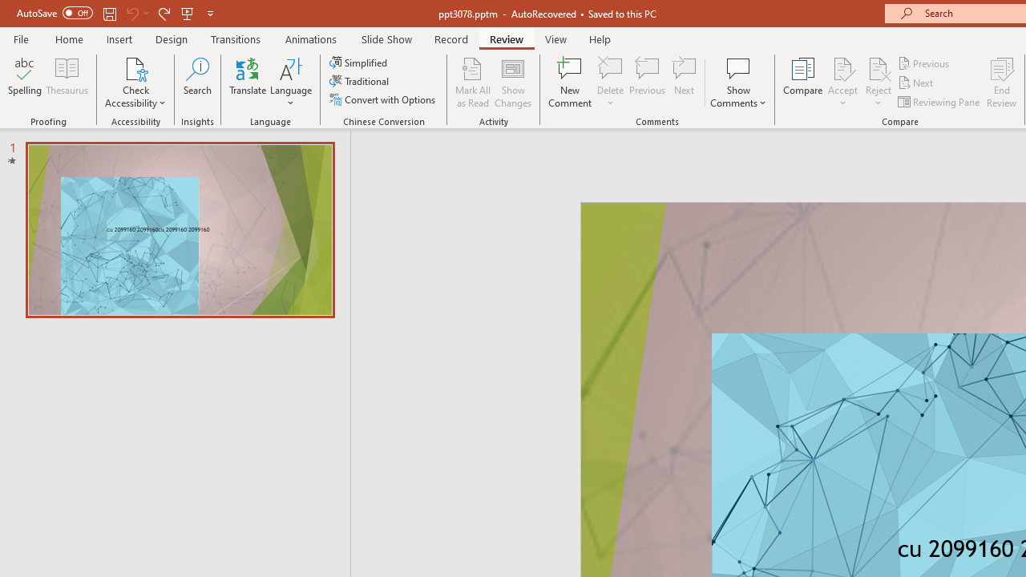 The image size is (1026, 577). I want to click on Next, so click(917, 83).